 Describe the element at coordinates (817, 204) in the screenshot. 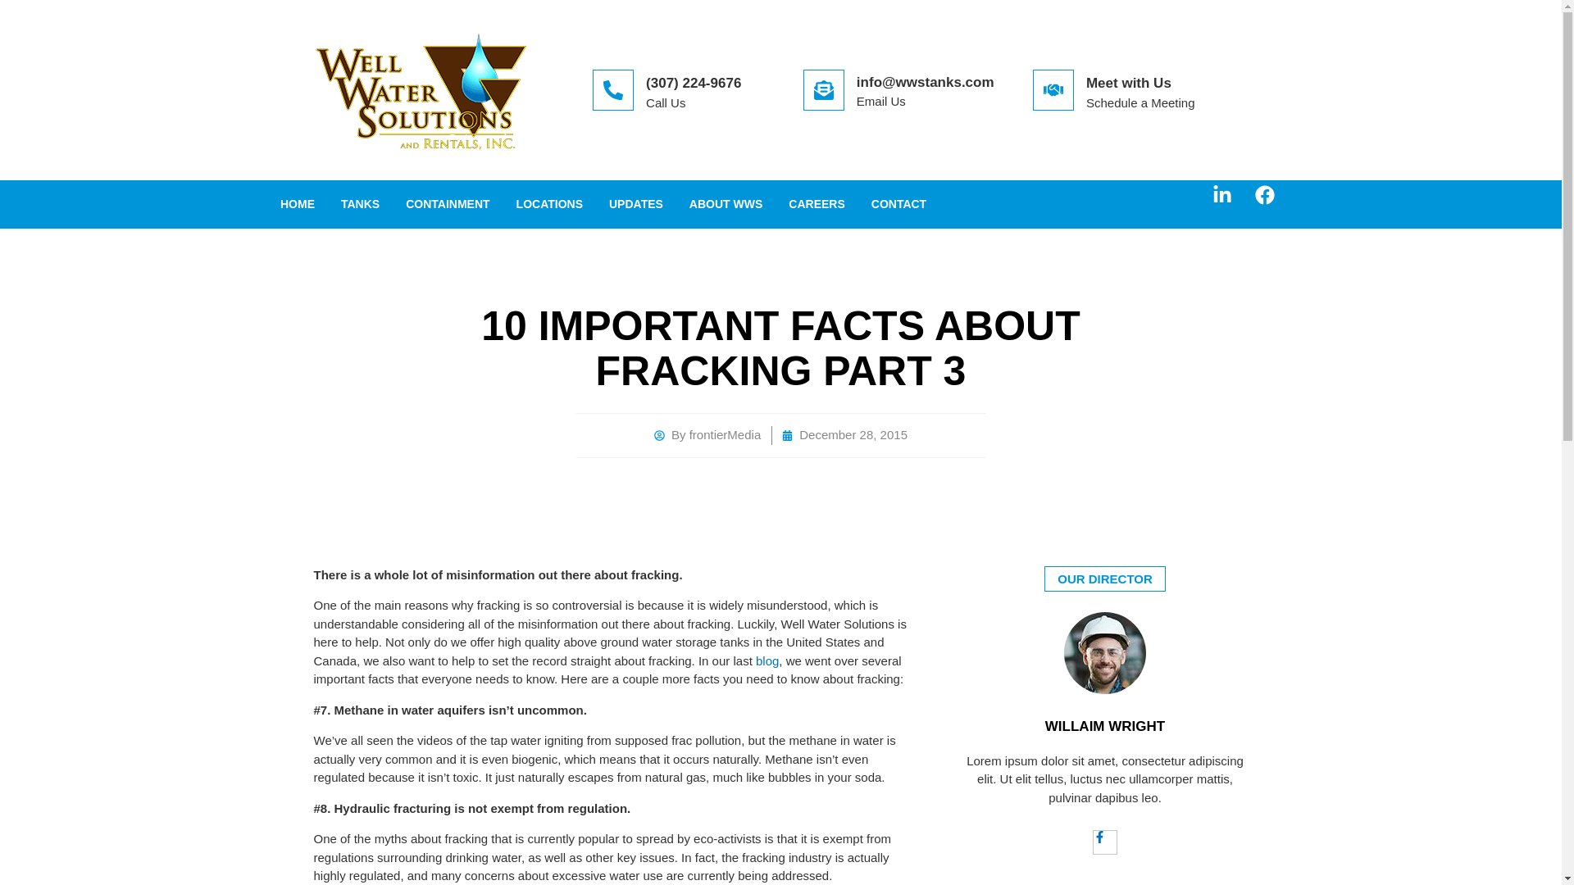

I see `CAREERS` at that location.